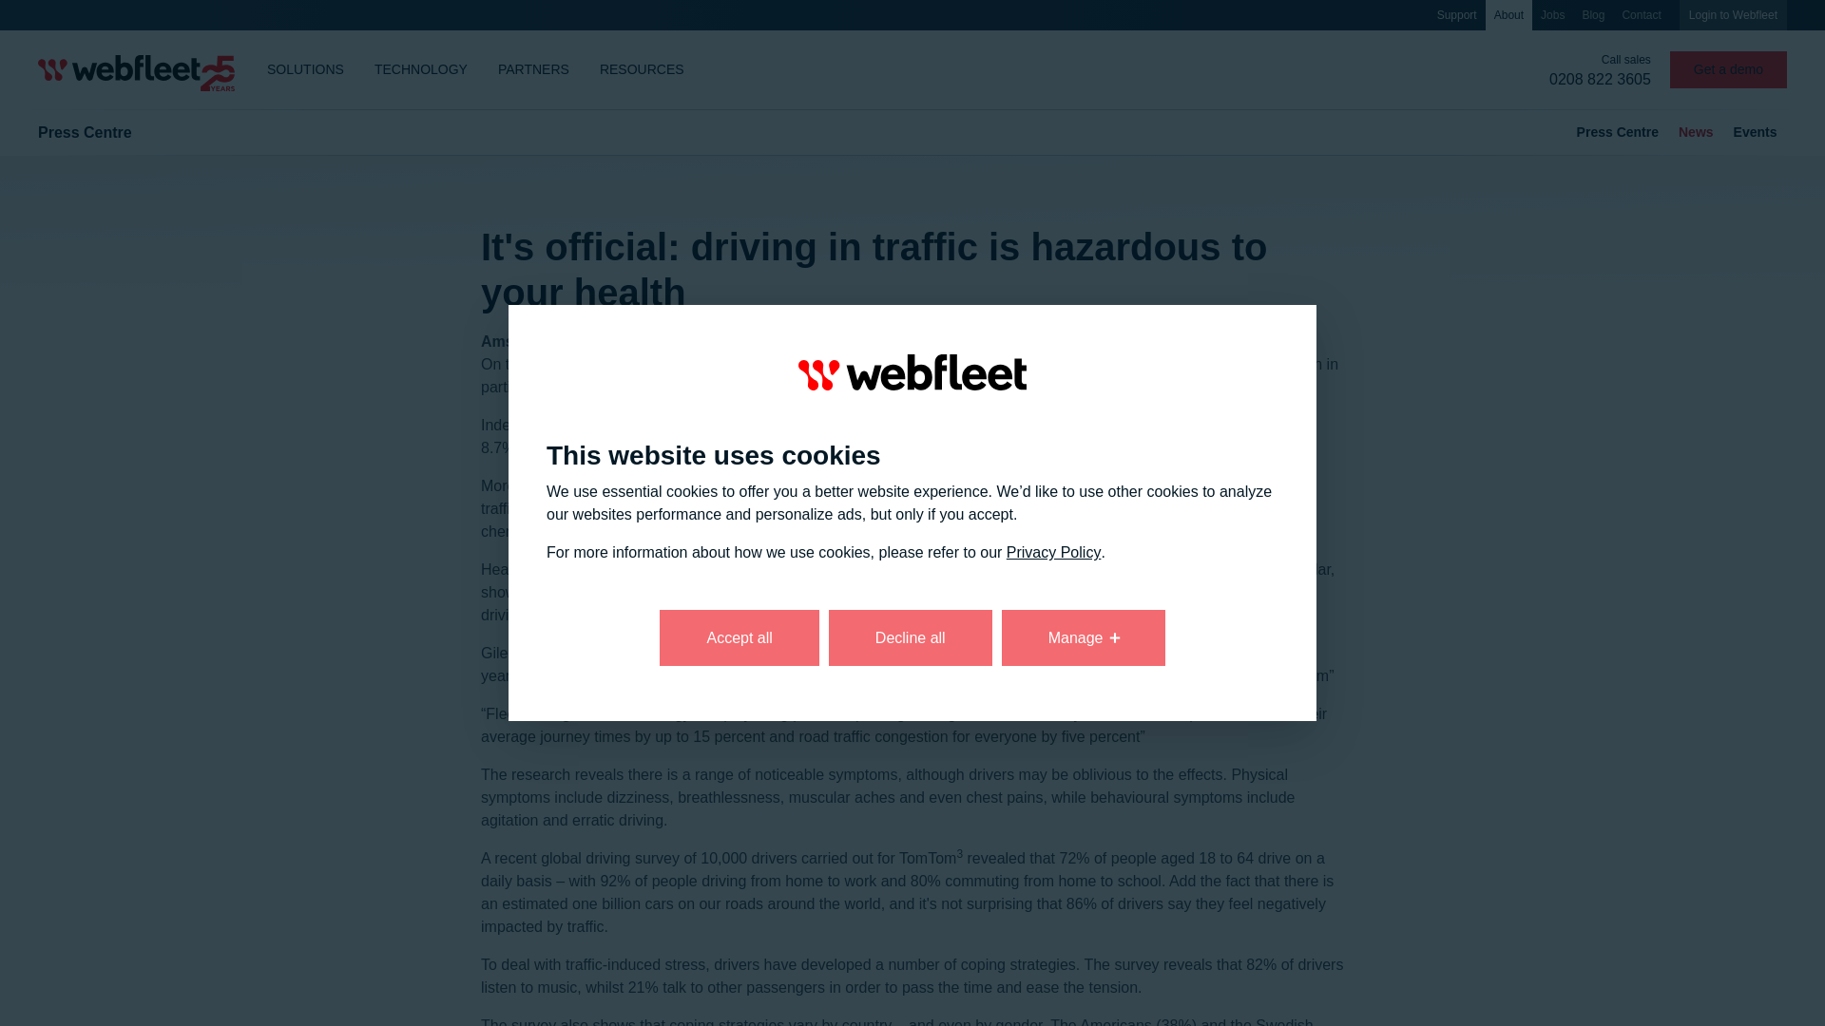 The height and width of the screenshot is (1026, 1825). Describe the element at coordinates (1697, 132) in the screenshot. I see `News` at that location.